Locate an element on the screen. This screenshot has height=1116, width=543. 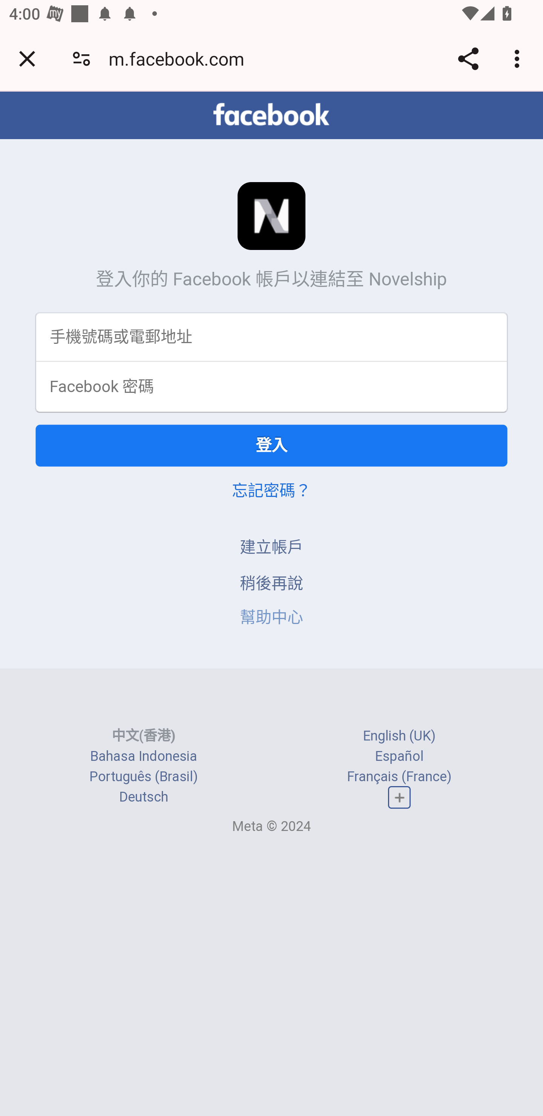
幫助中心 is located at coordinates (271, 616).